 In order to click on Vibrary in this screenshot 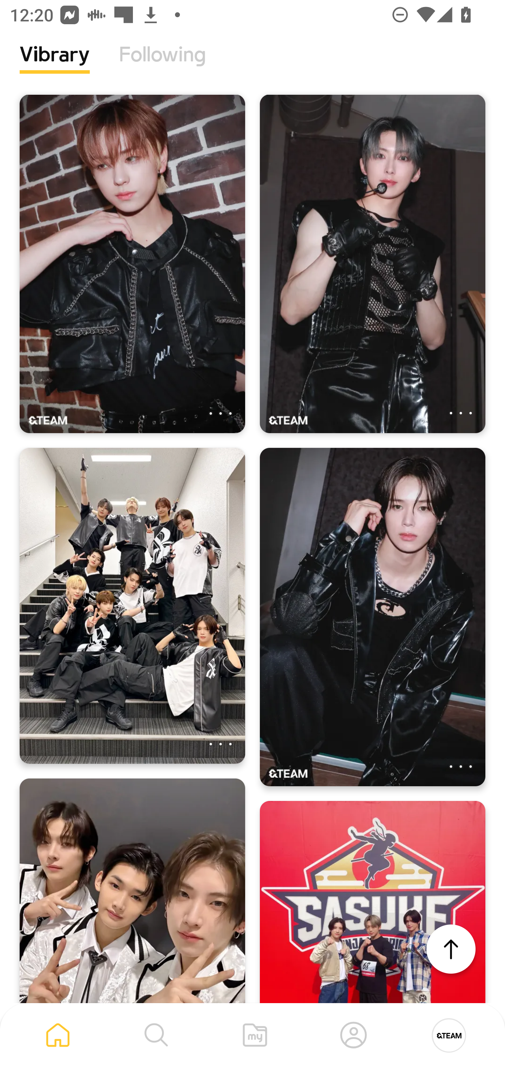, I will do `click(55, 65)`.